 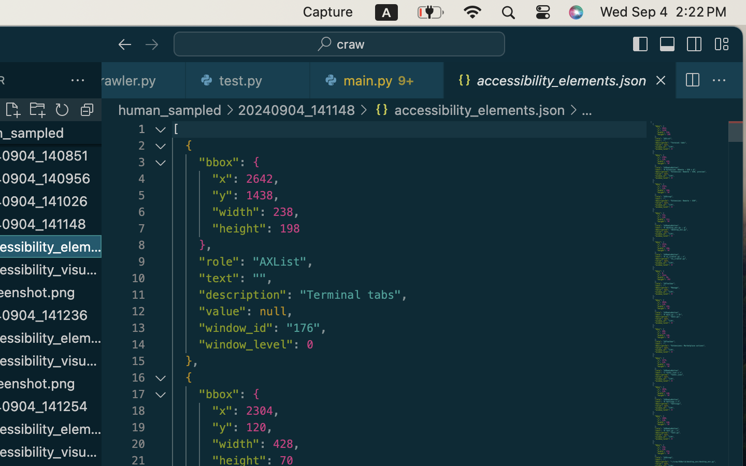 I want to click on human_sampled, so click(x=170, y=110).